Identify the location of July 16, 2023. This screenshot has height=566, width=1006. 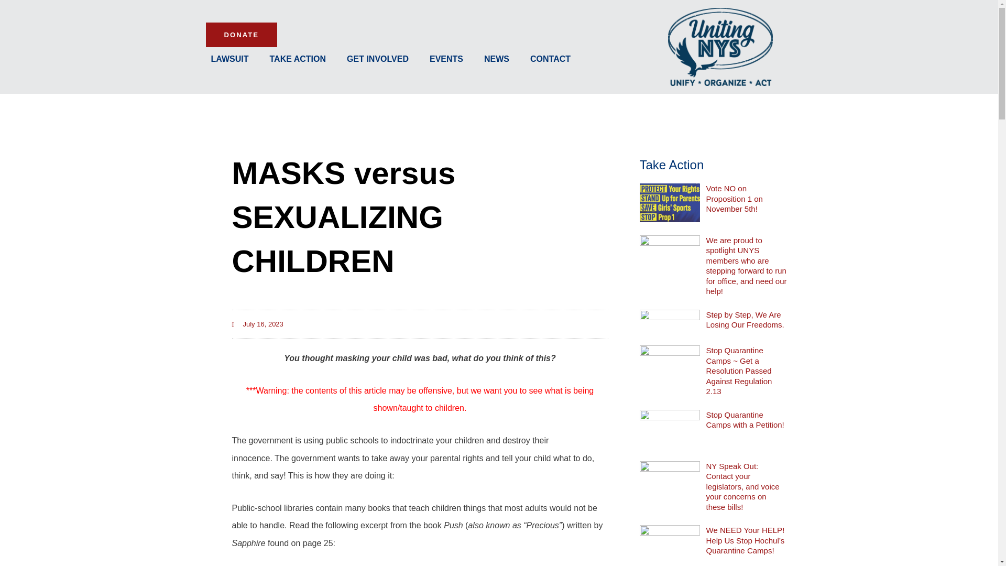
(257, 324).